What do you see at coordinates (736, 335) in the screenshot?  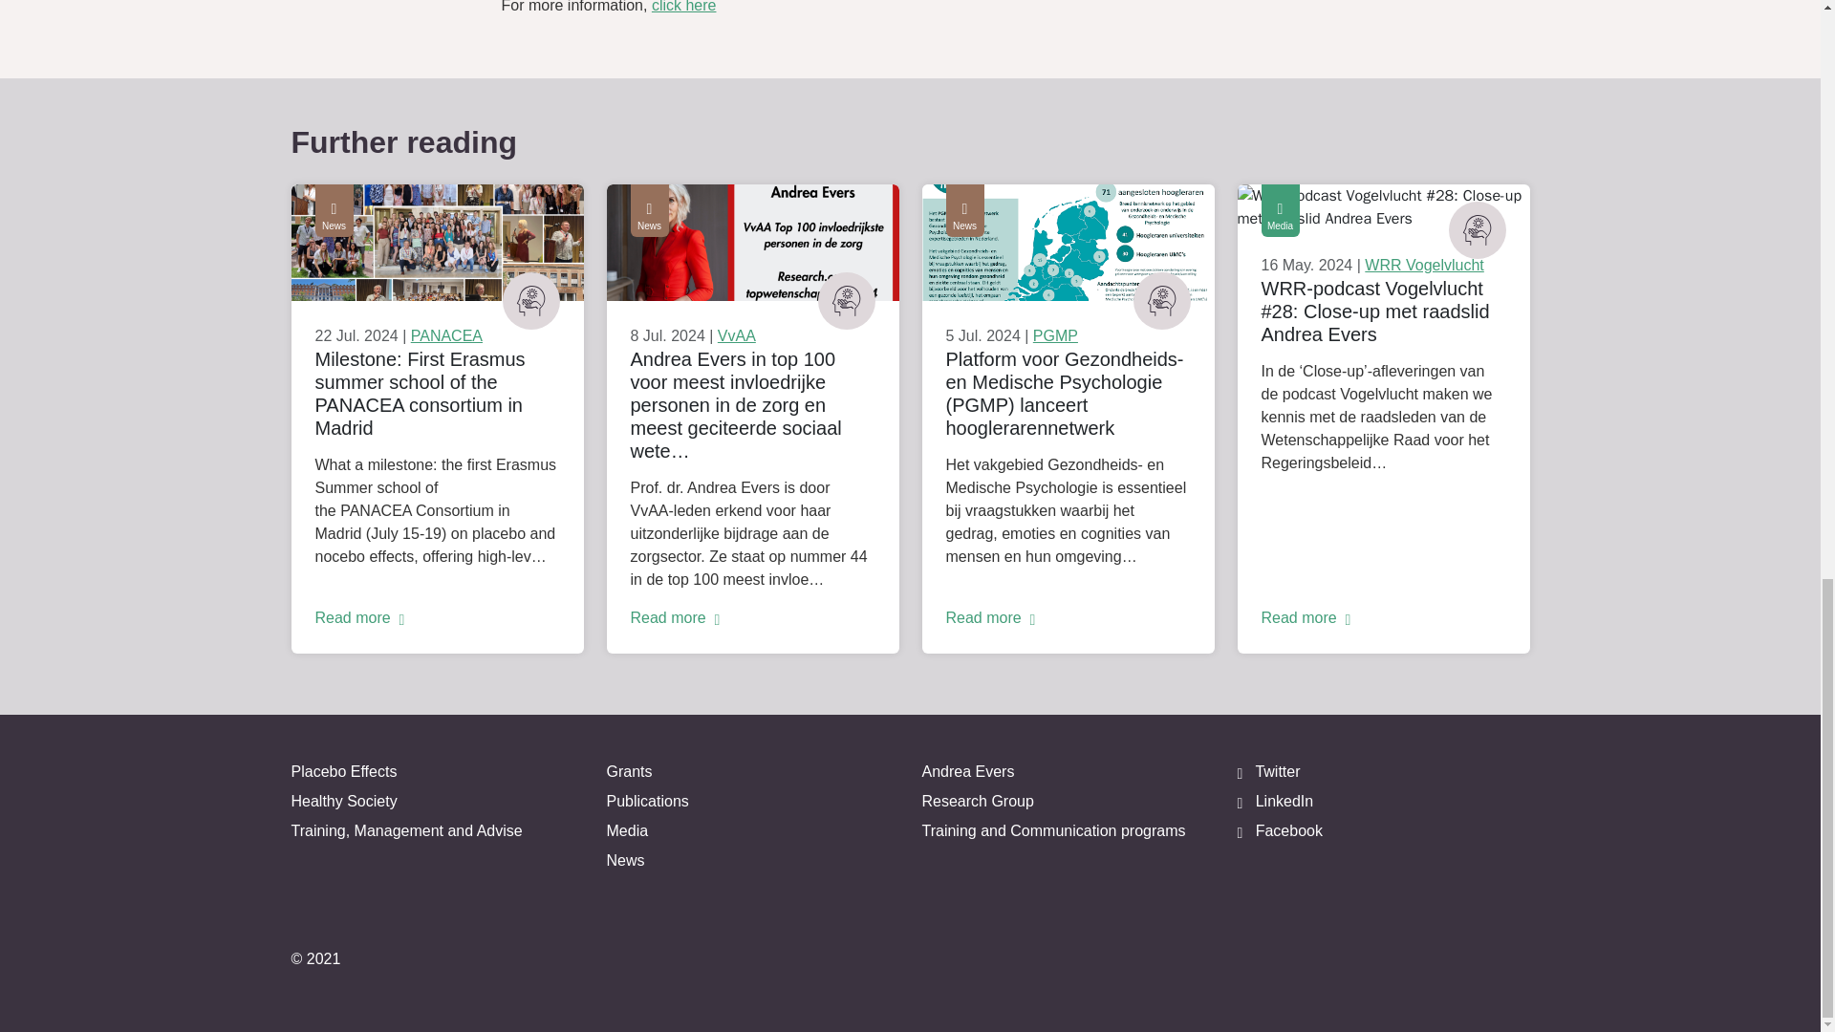 I see `VvAA` at bounding box center [736, 335].